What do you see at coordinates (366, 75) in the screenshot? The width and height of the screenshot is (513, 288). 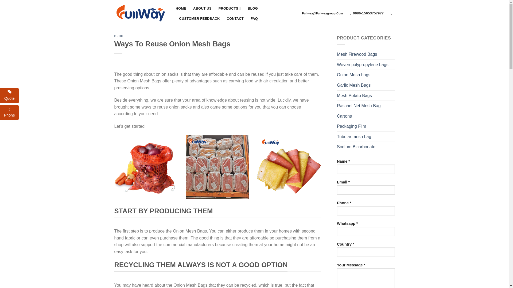 I see `Onion Mesh bags` at bounding box center [366, 75].